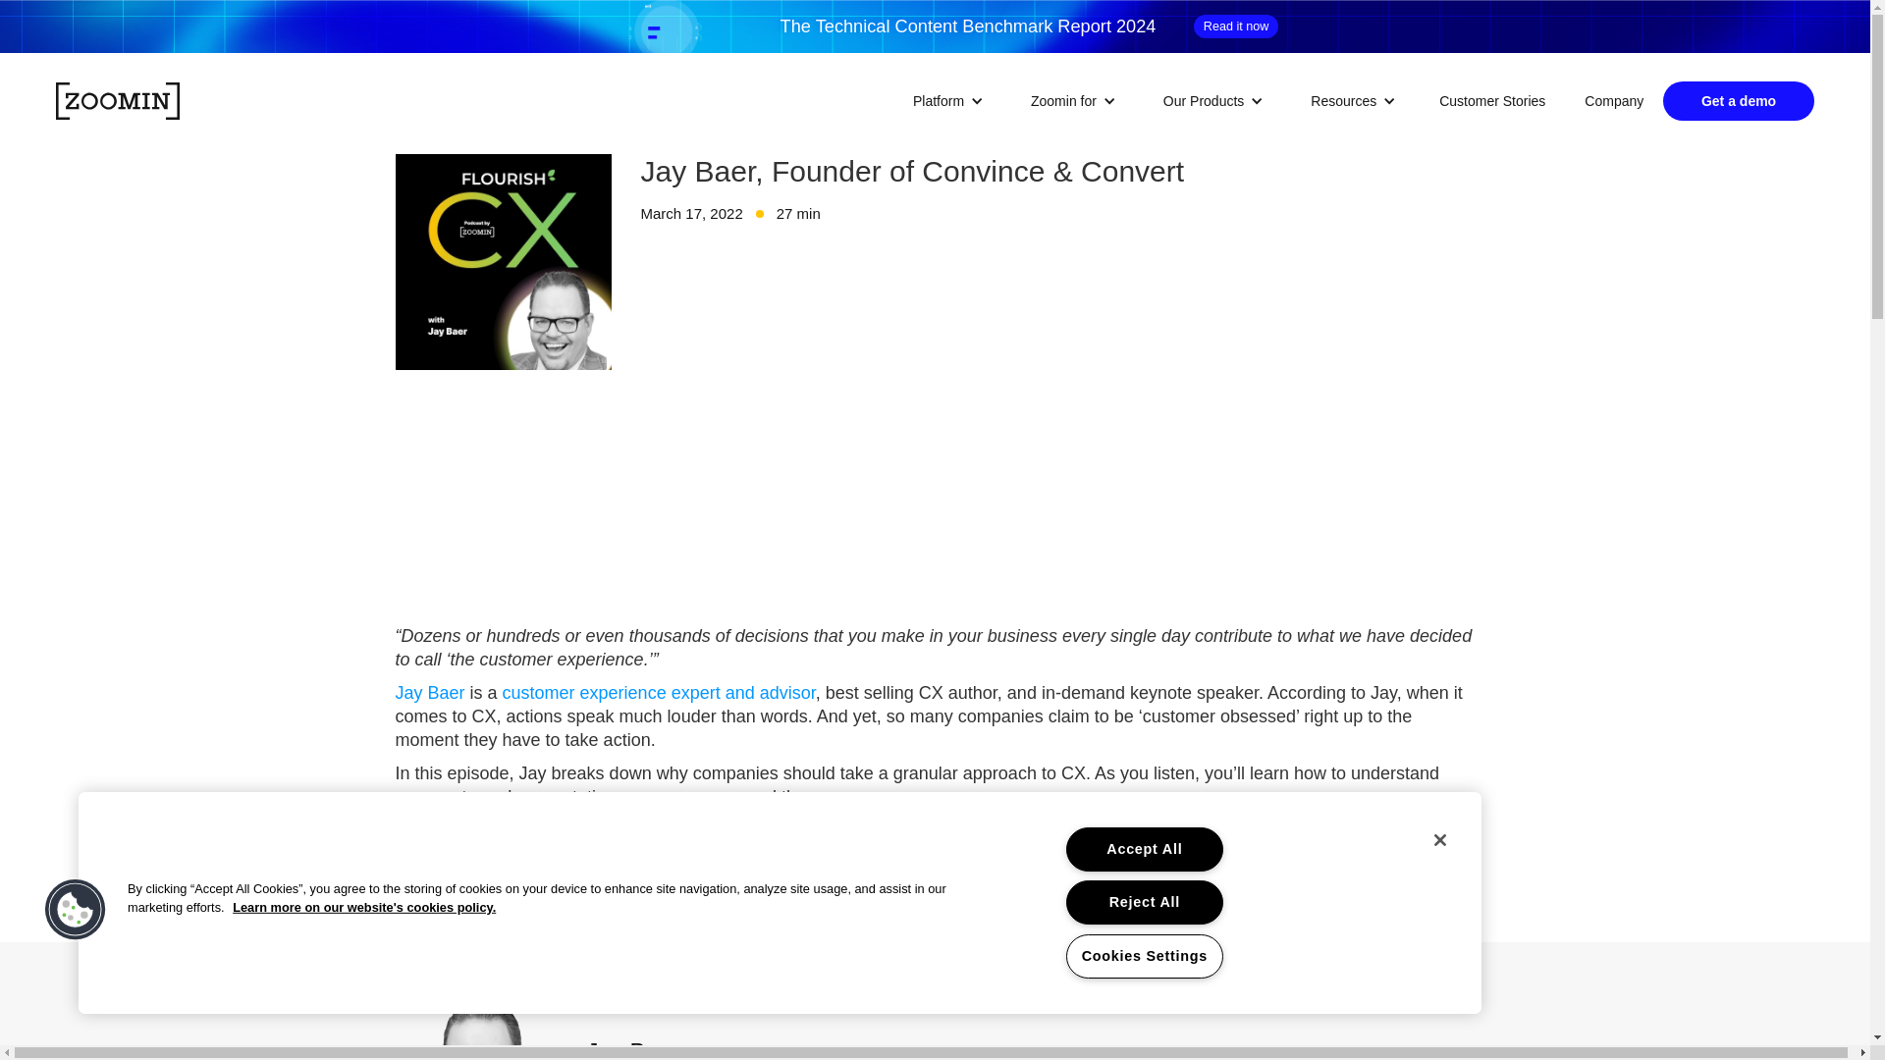  Describe the element at coordinates (772, 923) in the screenshot. I see `Subscribe` at that location.